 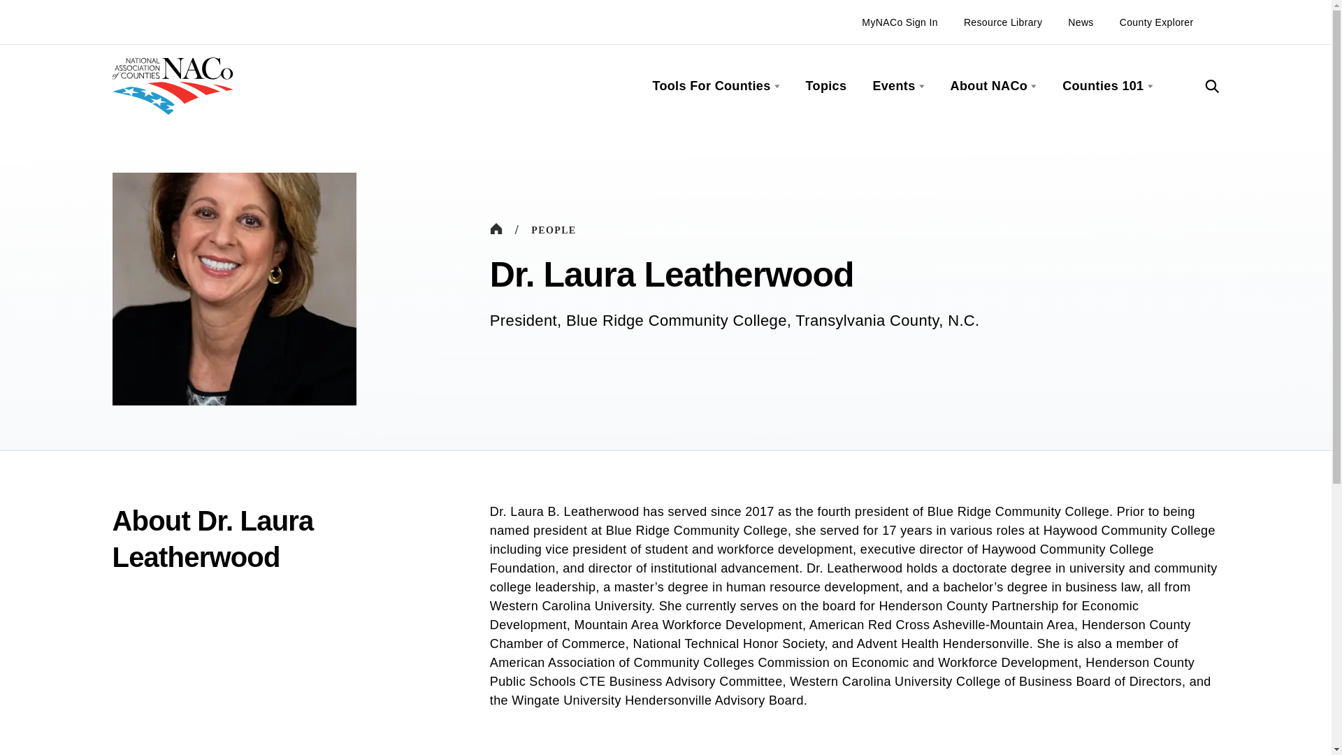 What do you see at coordinates (712, 87) in the screenshot?
I see `Tools For Counties` at bounding box center [712, 87].